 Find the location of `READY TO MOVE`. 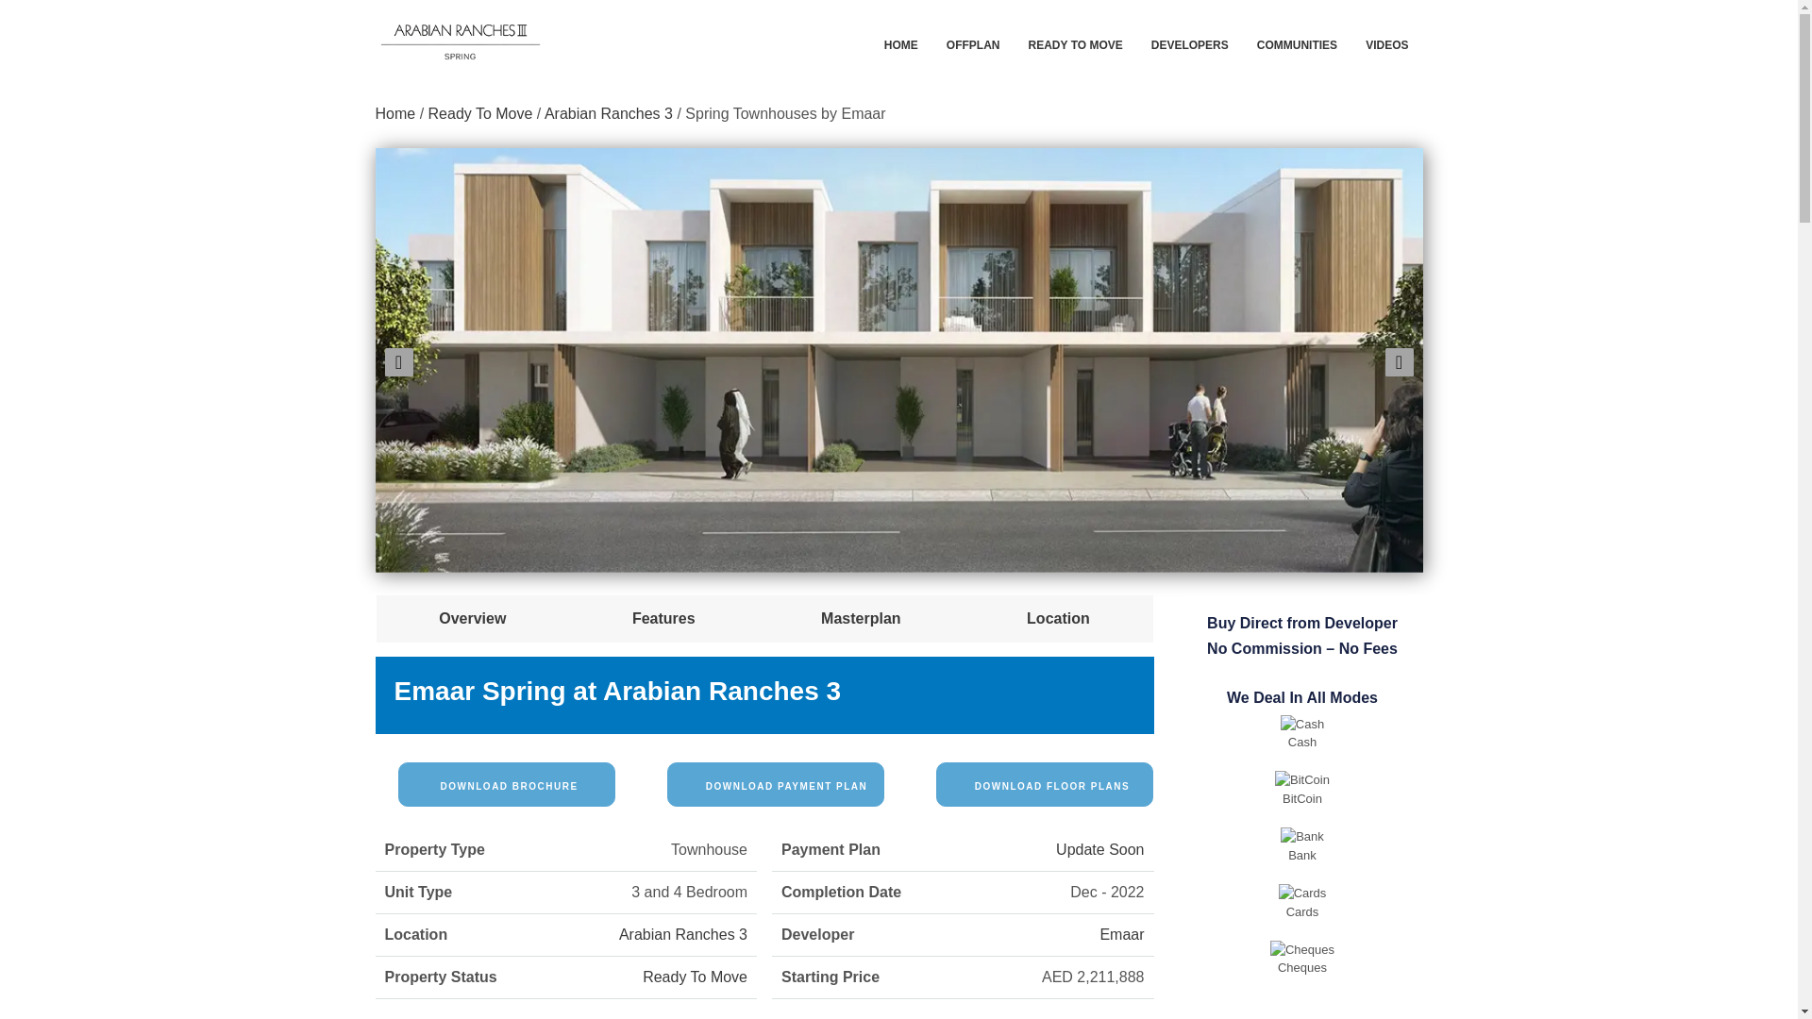

READY TO MOVE is located at coordinates (1076, 42).